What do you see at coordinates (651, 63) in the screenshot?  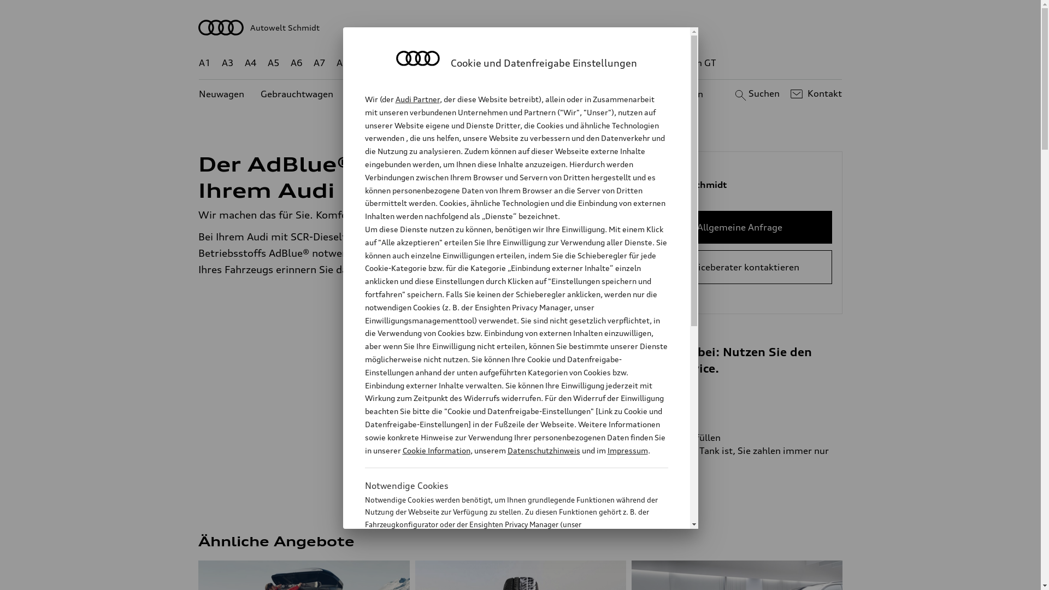 I see `g-tron` at bounding box center [651, 63].